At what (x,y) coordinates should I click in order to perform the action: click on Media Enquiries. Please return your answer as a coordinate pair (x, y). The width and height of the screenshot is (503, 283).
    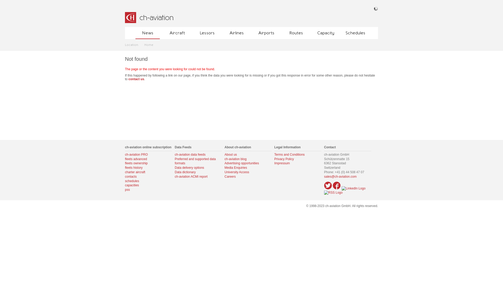
    Looking at the image, I should click on (236, 168).